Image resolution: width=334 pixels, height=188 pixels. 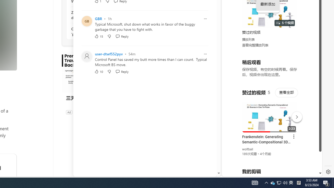 I want to click on YouTube, so click(x=270, y=113).